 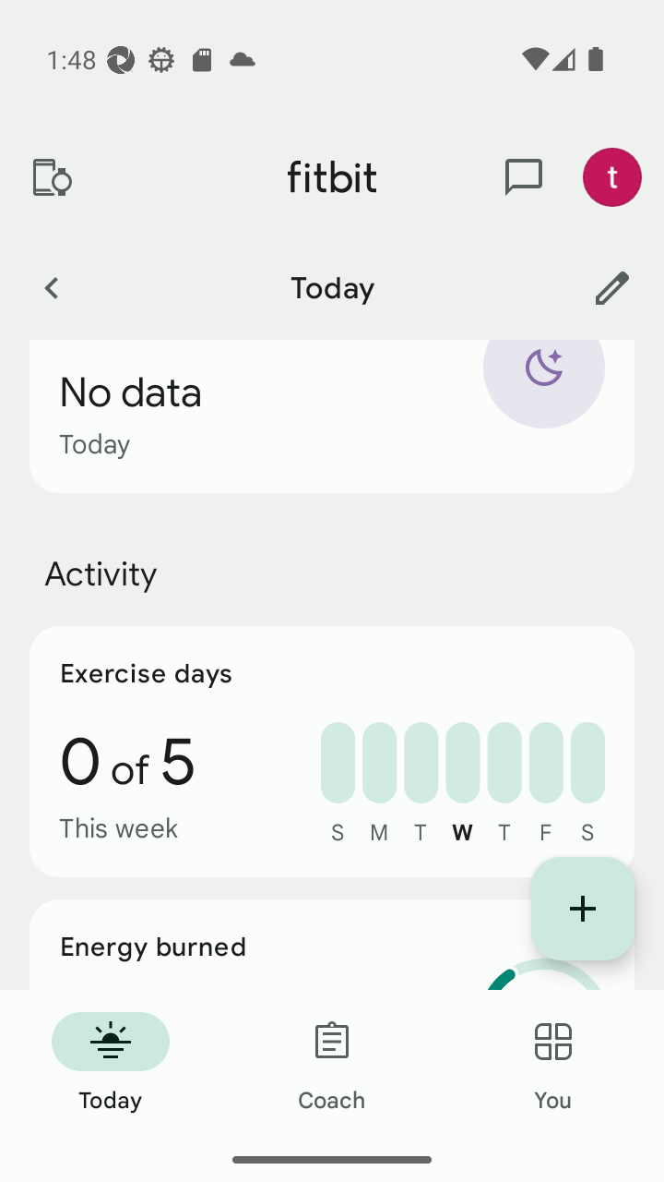 What do you see at coordinates (51, 177) in the screenshot?
I see `Devices and apps` at bounding box center [51, 177].